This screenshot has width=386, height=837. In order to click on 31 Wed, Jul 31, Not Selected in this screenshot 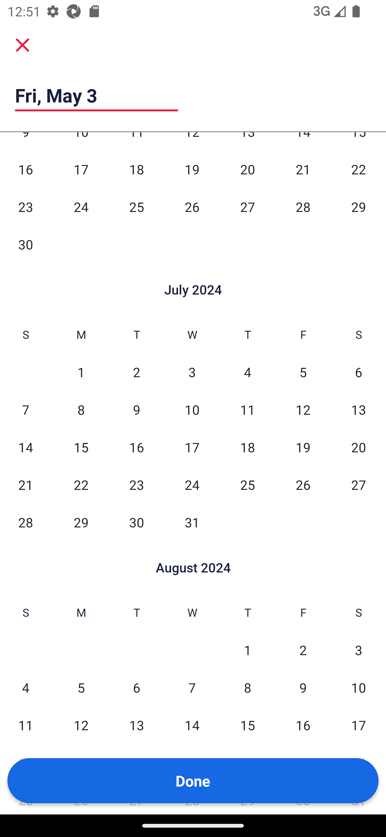, I will do `click(192, 522)`.